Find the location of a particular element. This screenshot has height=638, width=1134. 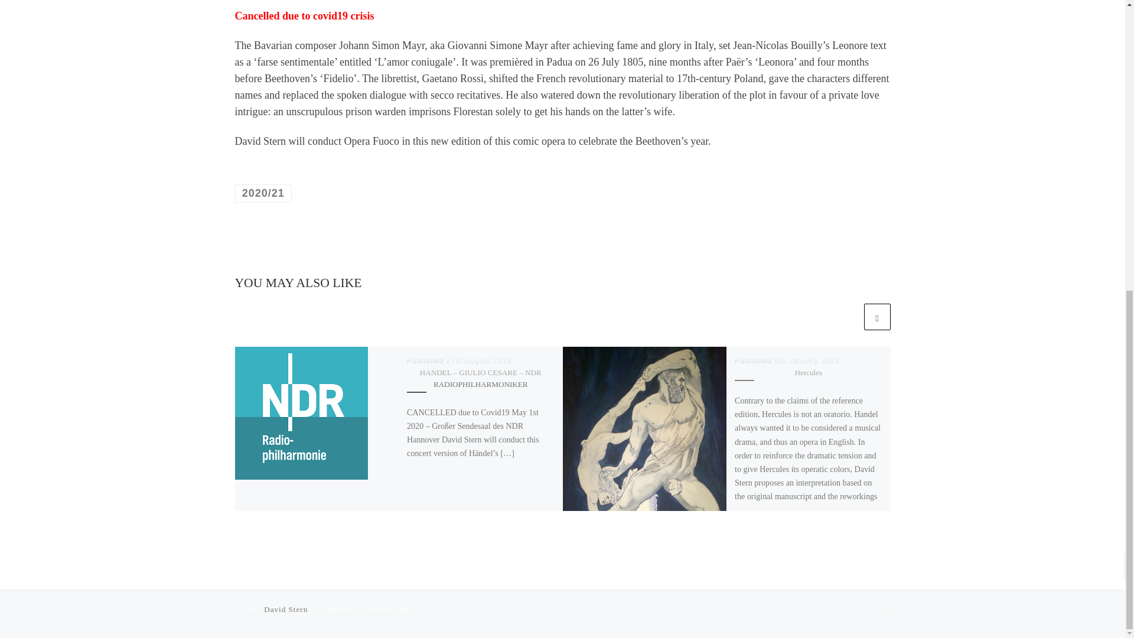

David Stern is located at coordinates (286, 608).